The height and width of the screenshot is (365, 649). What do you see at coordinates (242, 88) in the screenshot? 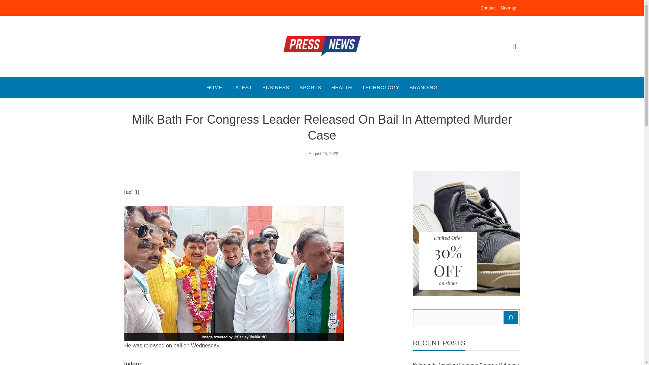
I see `LATEST` at bounding box center [242, 88].